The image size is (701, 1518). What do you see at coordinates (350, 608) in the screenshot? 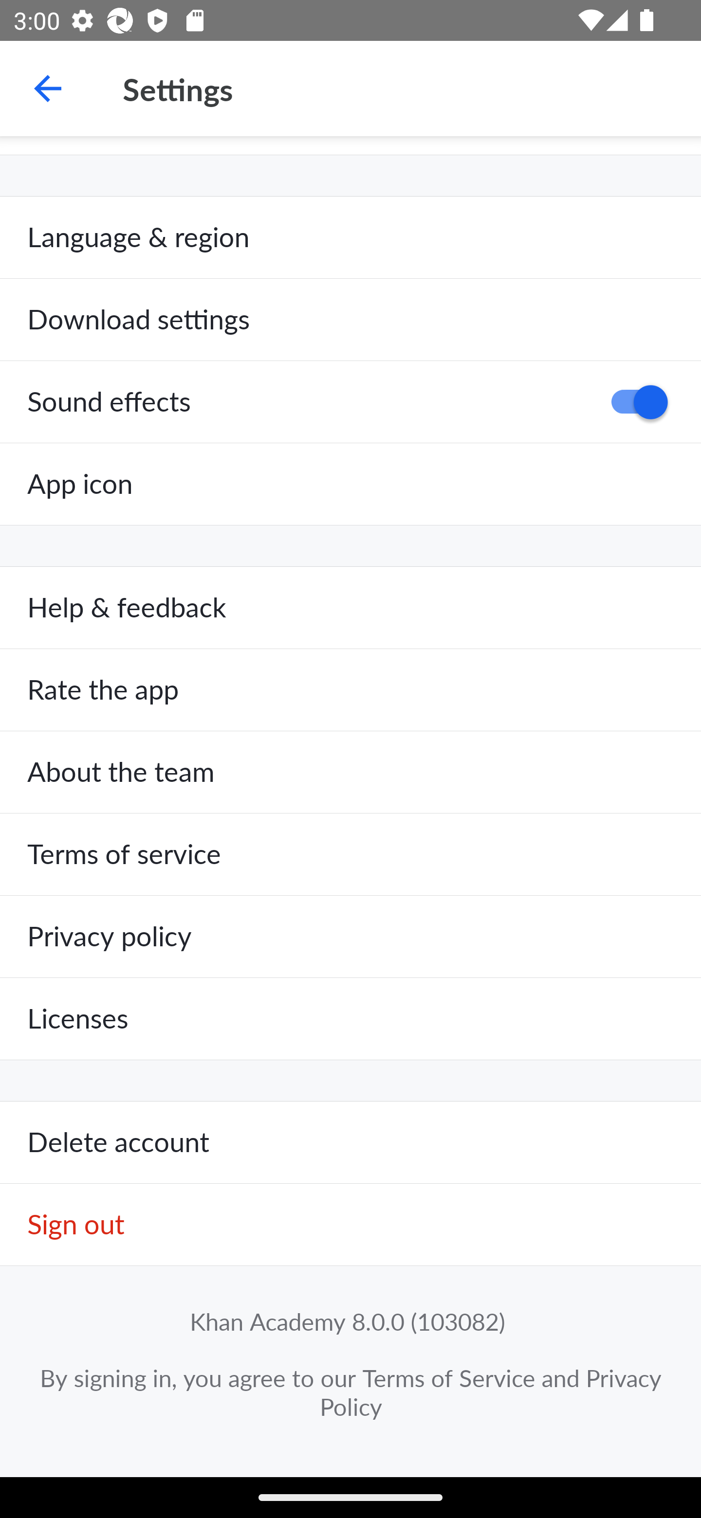
I see `Help & feedback` at bounding box center [350, 608].